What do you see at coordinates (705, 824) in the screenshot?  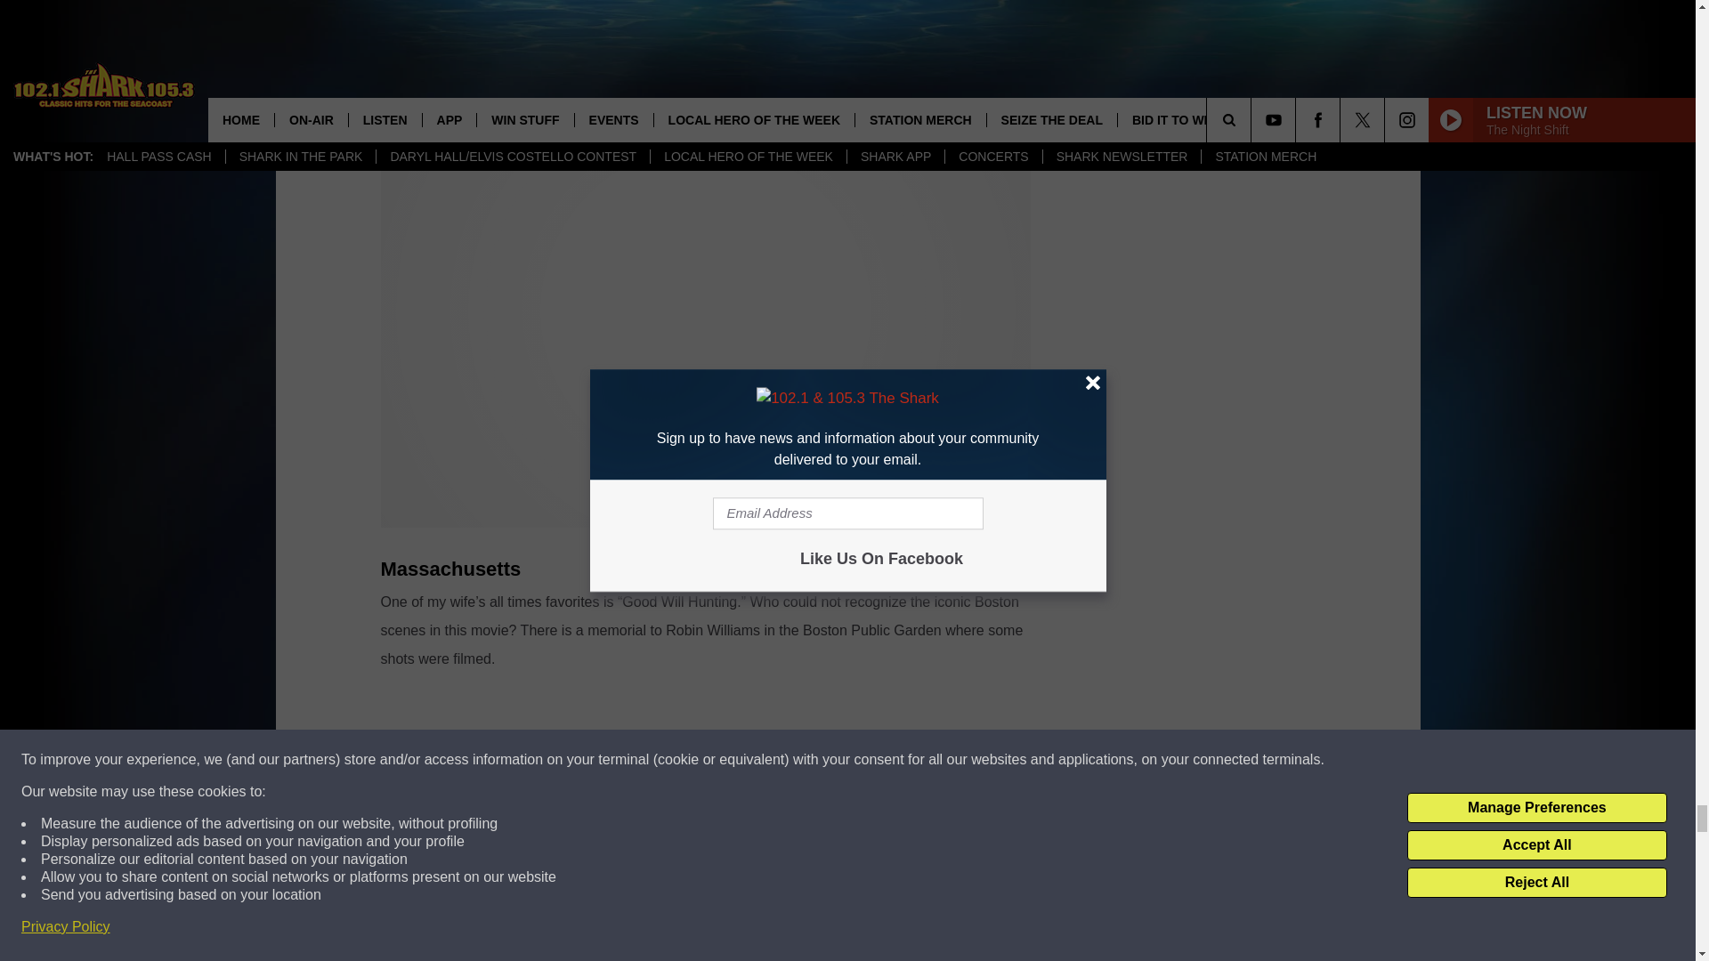 I see `YouTube video player` at bounding box center [705, 824].